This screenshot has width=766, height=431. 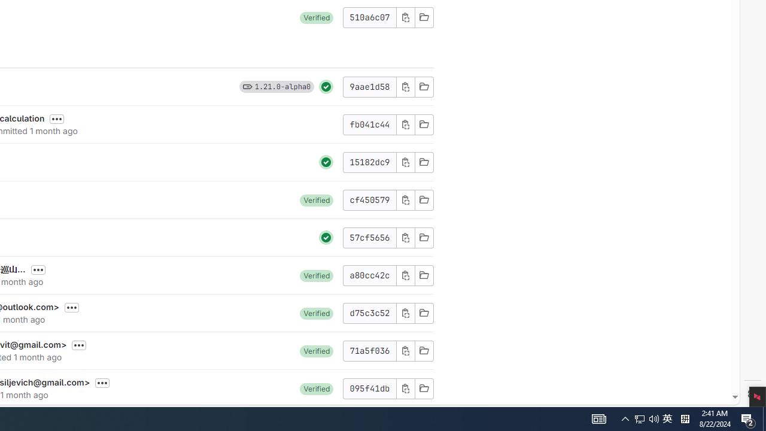 I want to click on Tray Input Indicator - Chinese (Simplified, China), so click(x=247, y=86).